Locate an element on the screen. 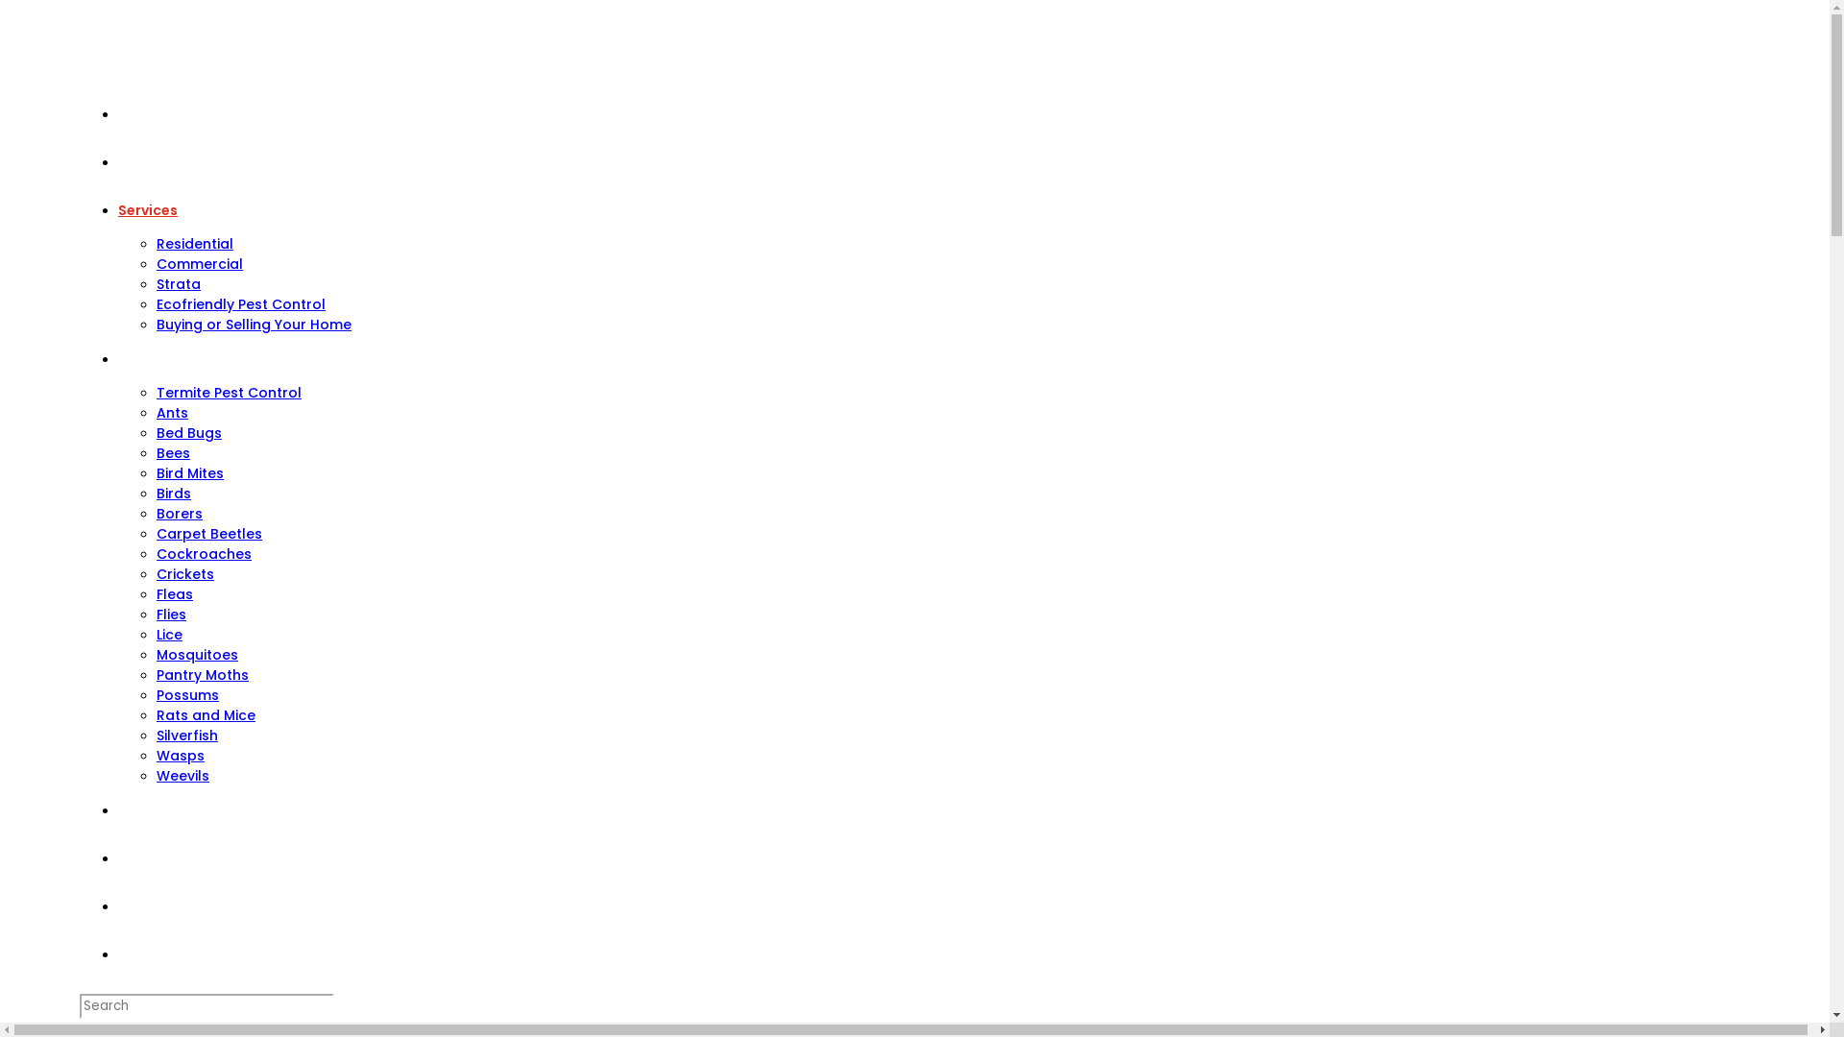  Wasps is located at coordinates (181, 756).